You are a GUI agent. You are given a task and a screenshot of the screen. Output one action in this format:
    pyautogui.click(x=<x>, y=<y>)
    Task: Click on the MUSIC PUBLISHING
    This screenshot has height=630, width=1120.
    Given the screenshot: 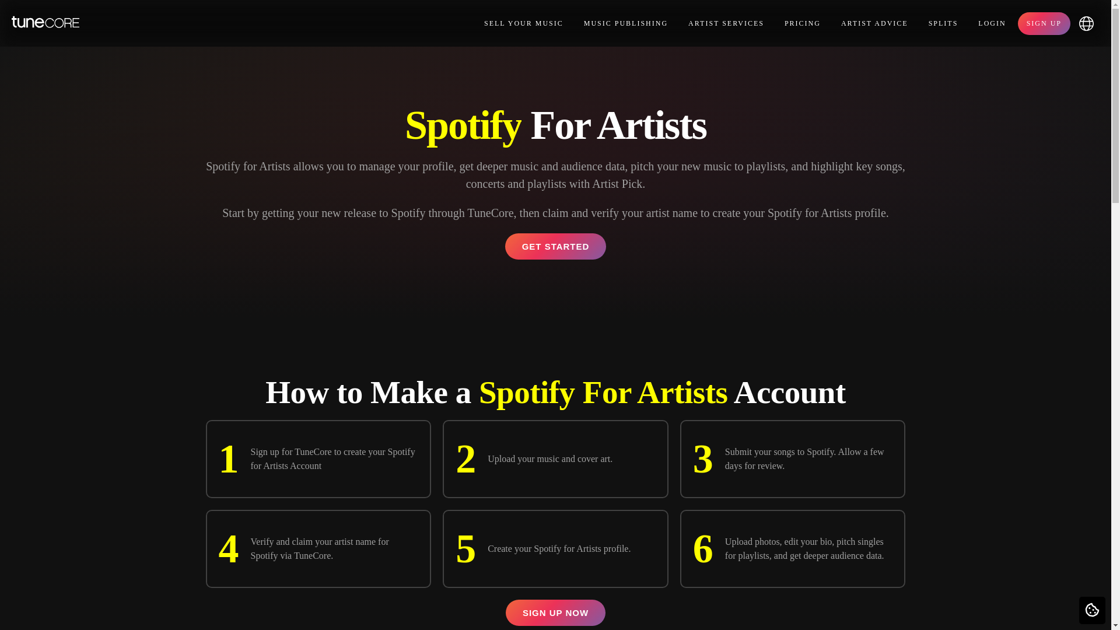 What is the action you would take?
    pyautogui.click(x=625, y=23)
    